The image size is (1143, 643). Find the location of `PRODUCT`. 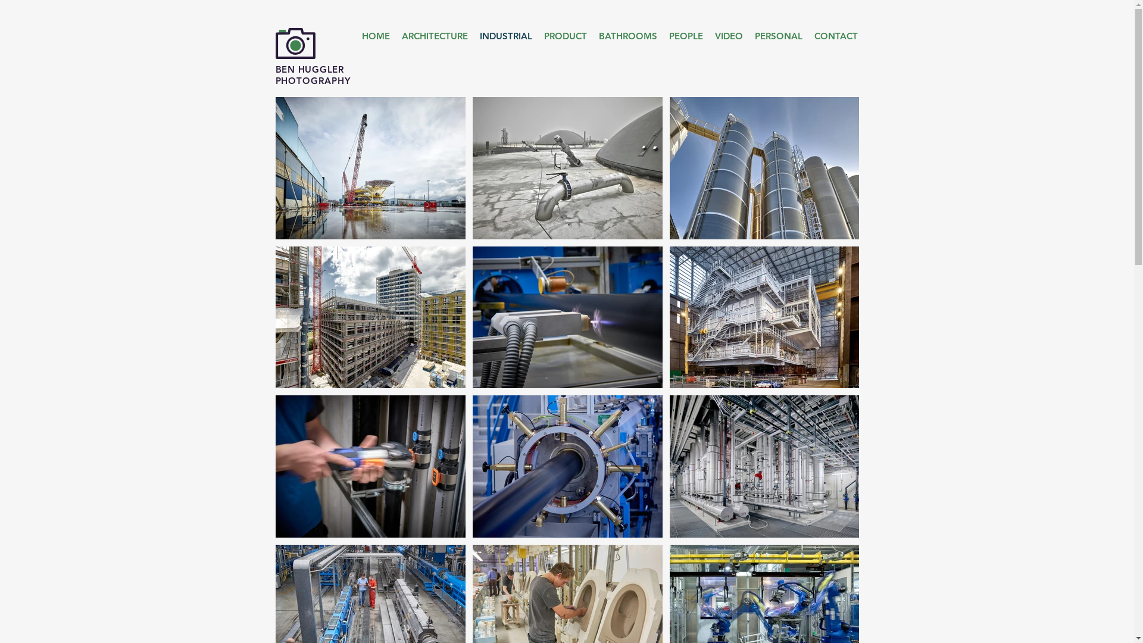

PRODUCT is located at coordinates (566, 36).